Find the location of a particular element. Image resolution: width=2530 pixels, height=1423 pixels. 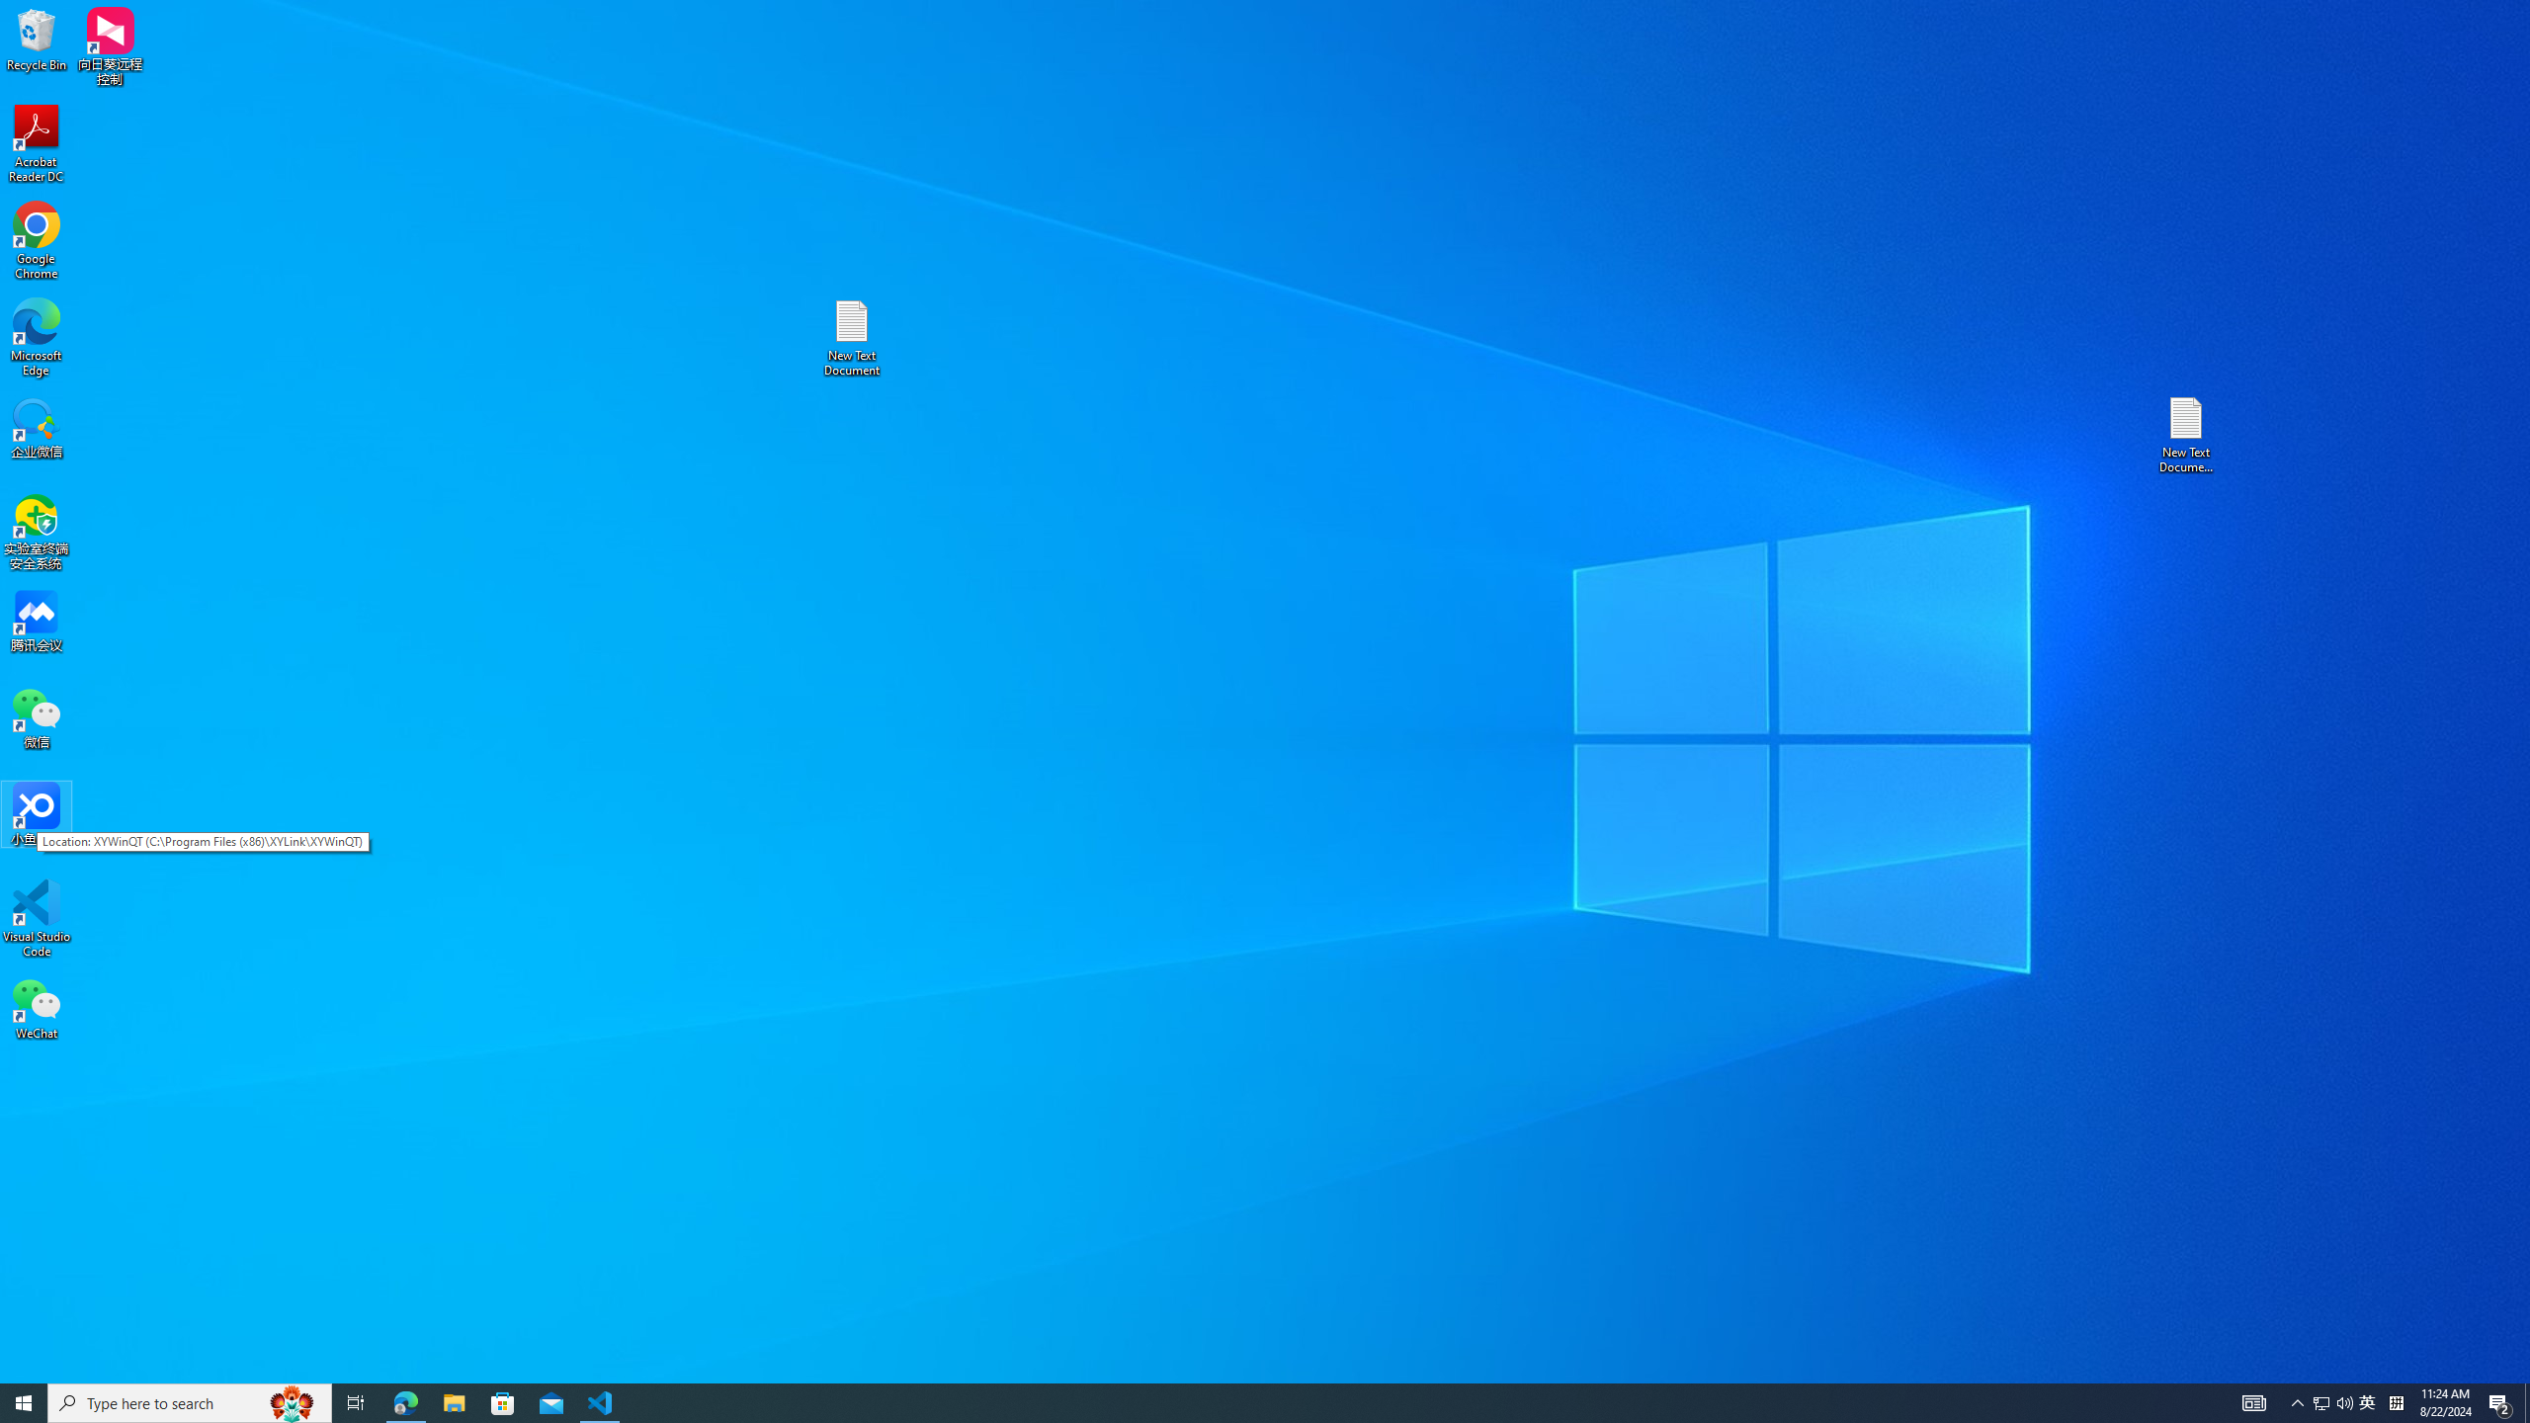

Visual Studio Code - 1 running window is located at coordinates (601, 1403).